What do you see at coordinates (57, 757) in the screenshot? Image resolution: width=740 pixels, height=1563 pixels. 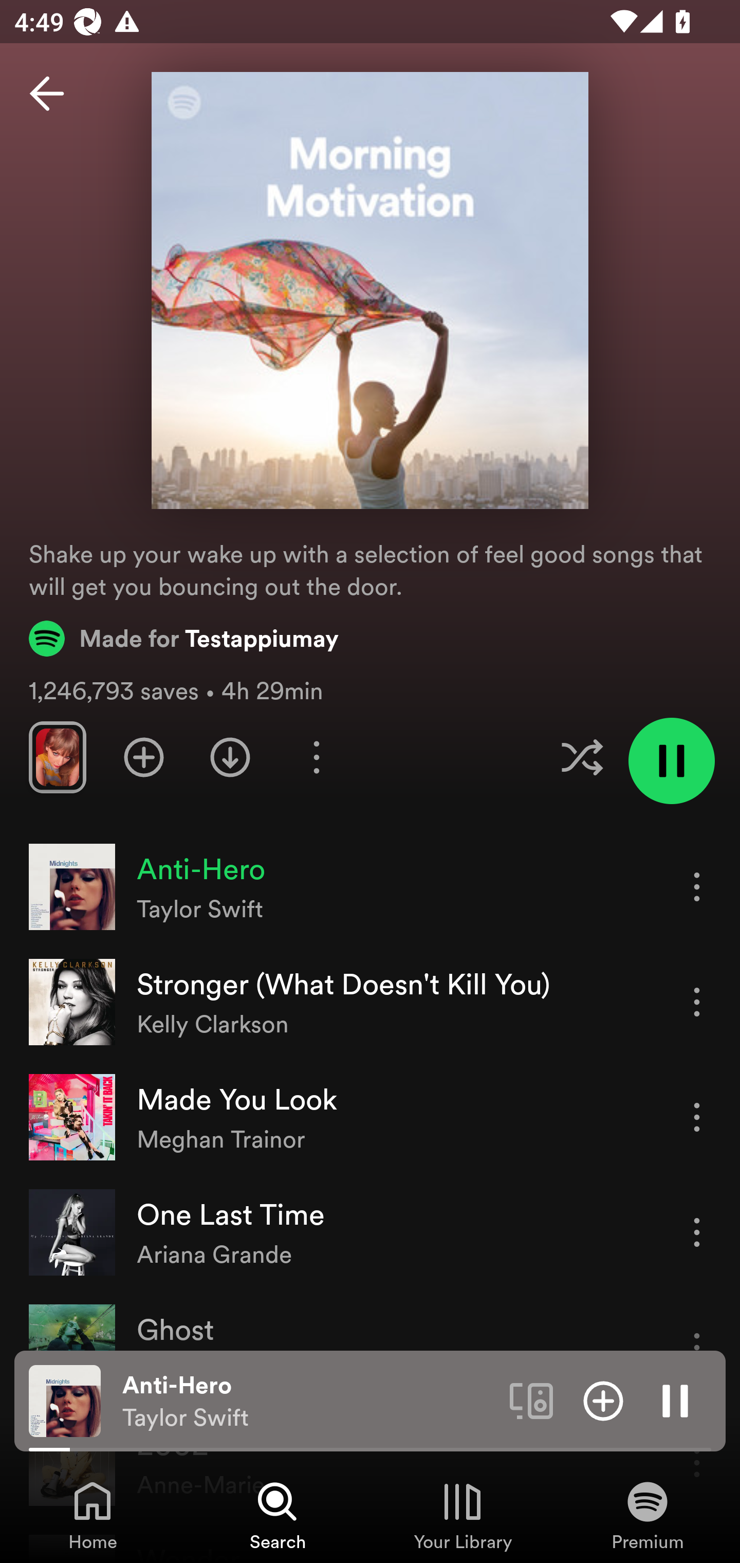 I see `Swipe through previews of tracks in this playlist.` at bounding box center [57, 757].